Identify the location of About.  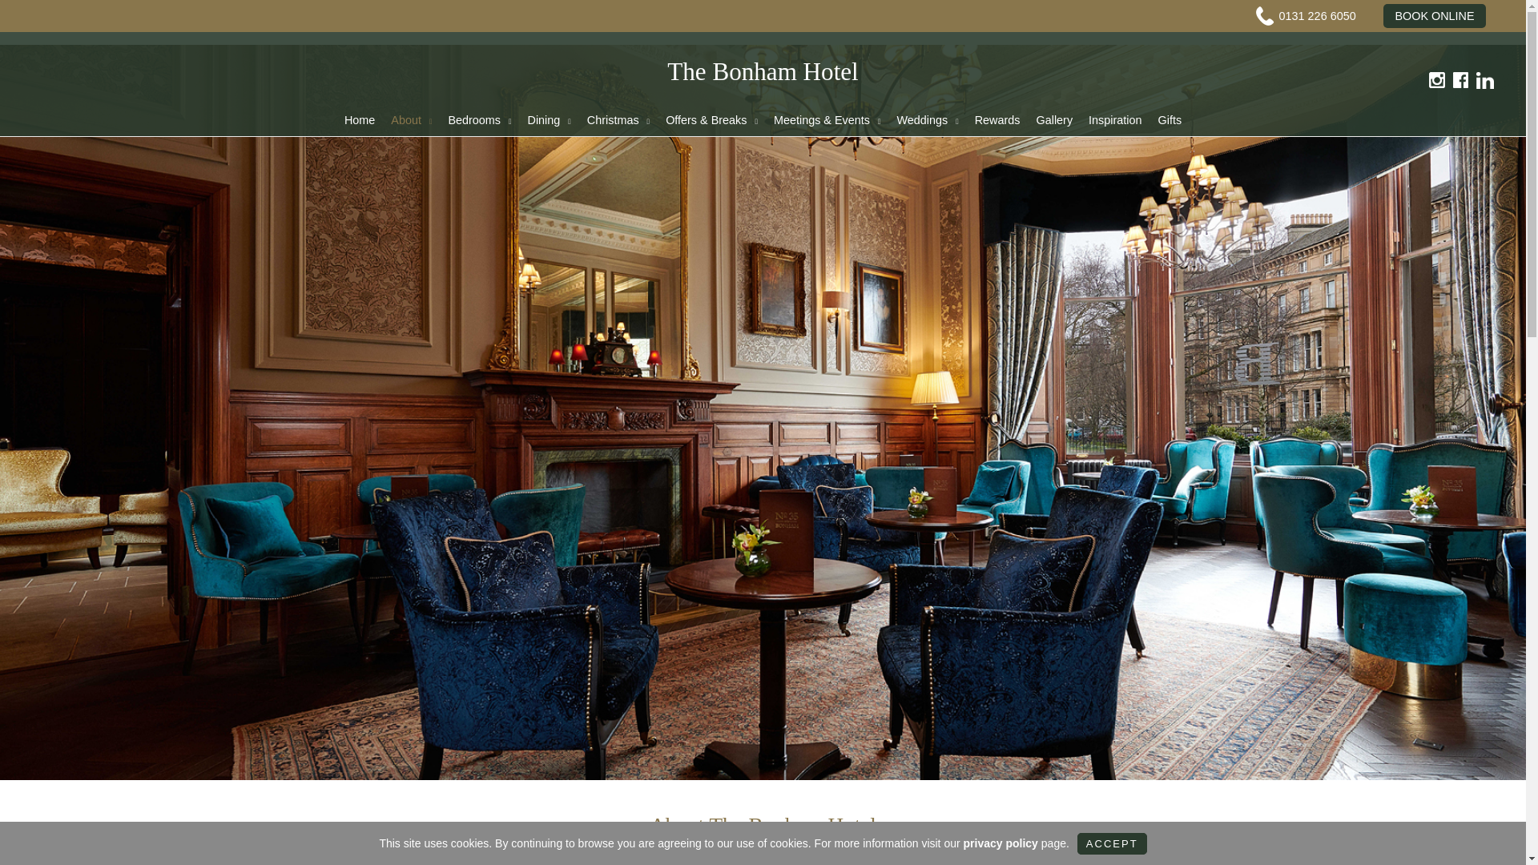
(412, 119).